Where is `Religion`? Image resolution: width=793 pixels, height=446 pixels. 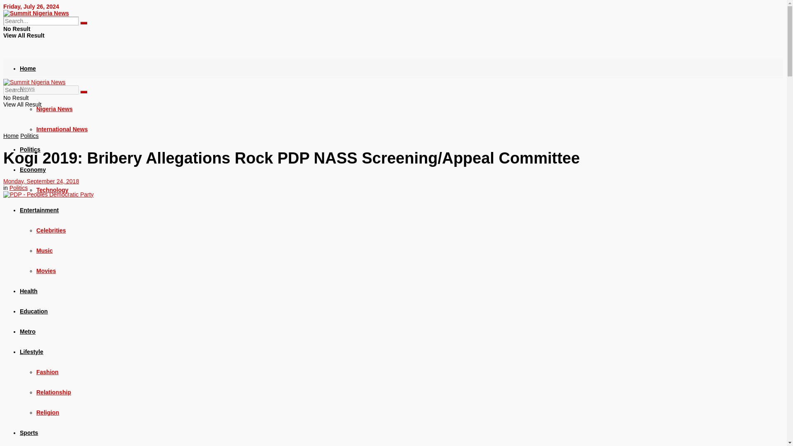 Religion is located at coordinates (47, 412).